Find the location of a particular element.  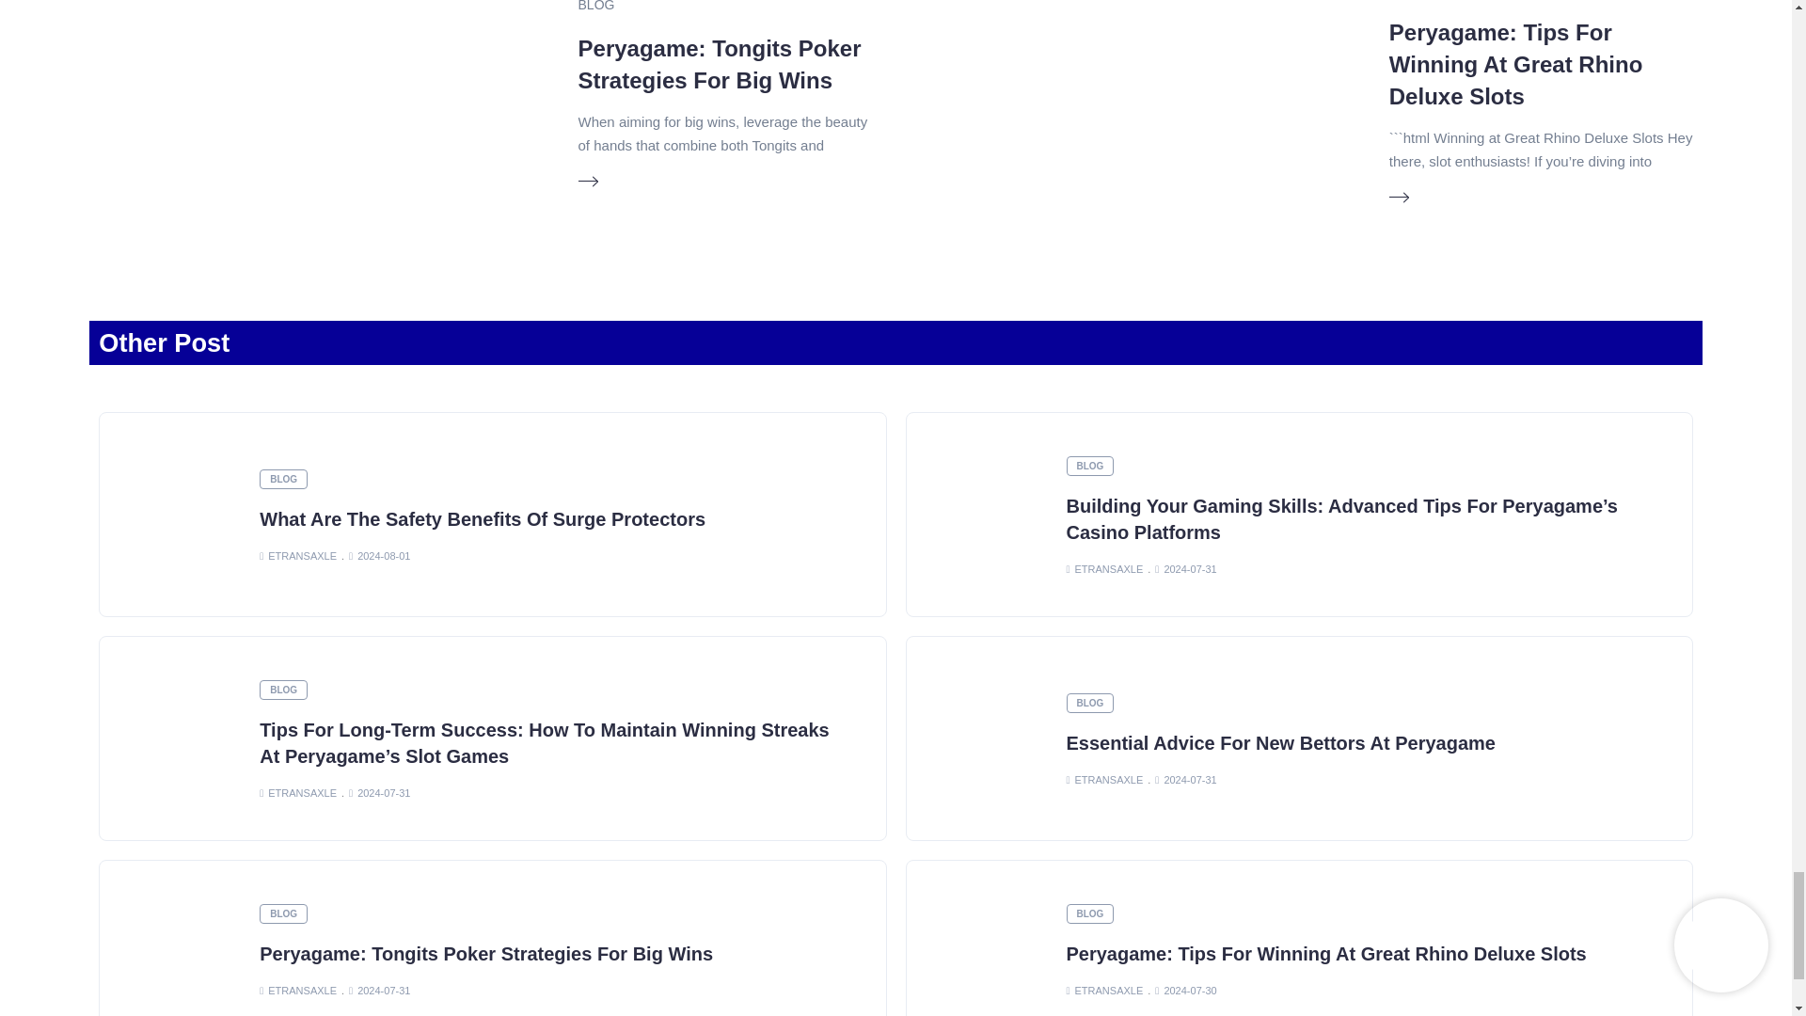

What Are The Safety Benefits Of Surge Protectors is located at coordinates (483, 519).